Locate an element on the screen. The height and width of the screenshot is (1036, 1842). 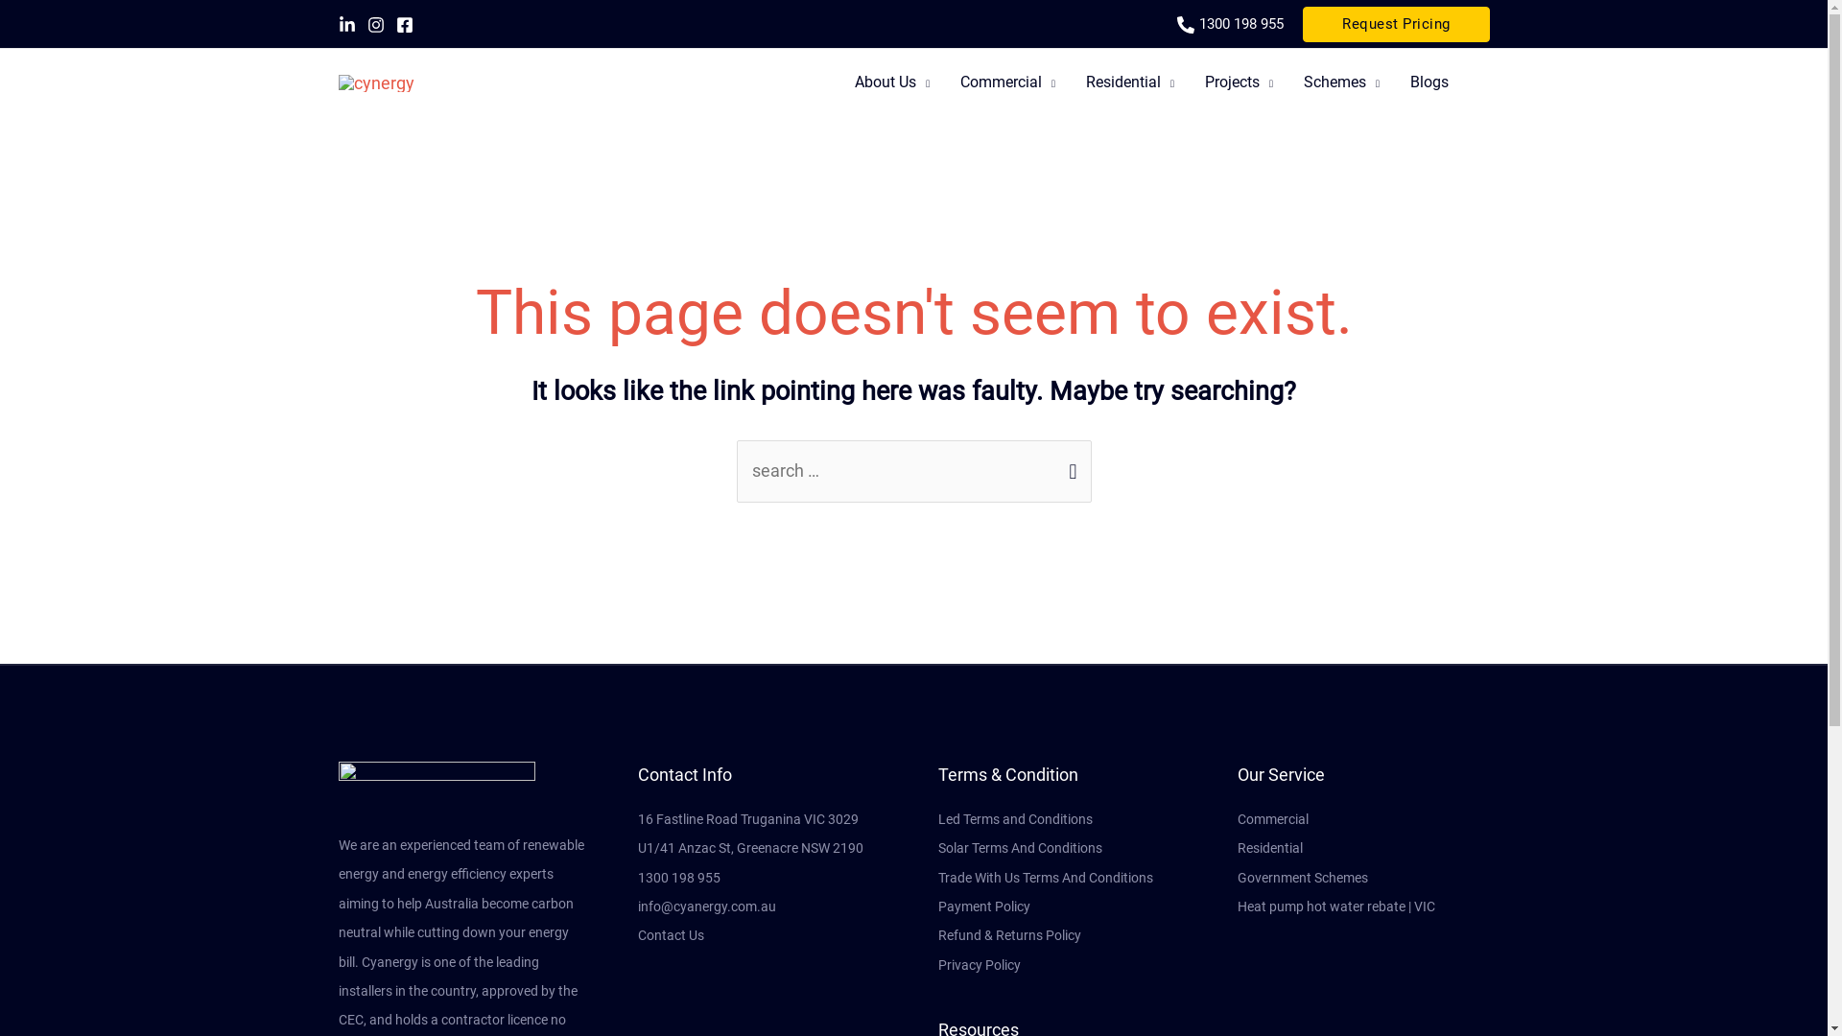
Heat pump hot water rebate | VIC is located at coordinates (1336, 906).